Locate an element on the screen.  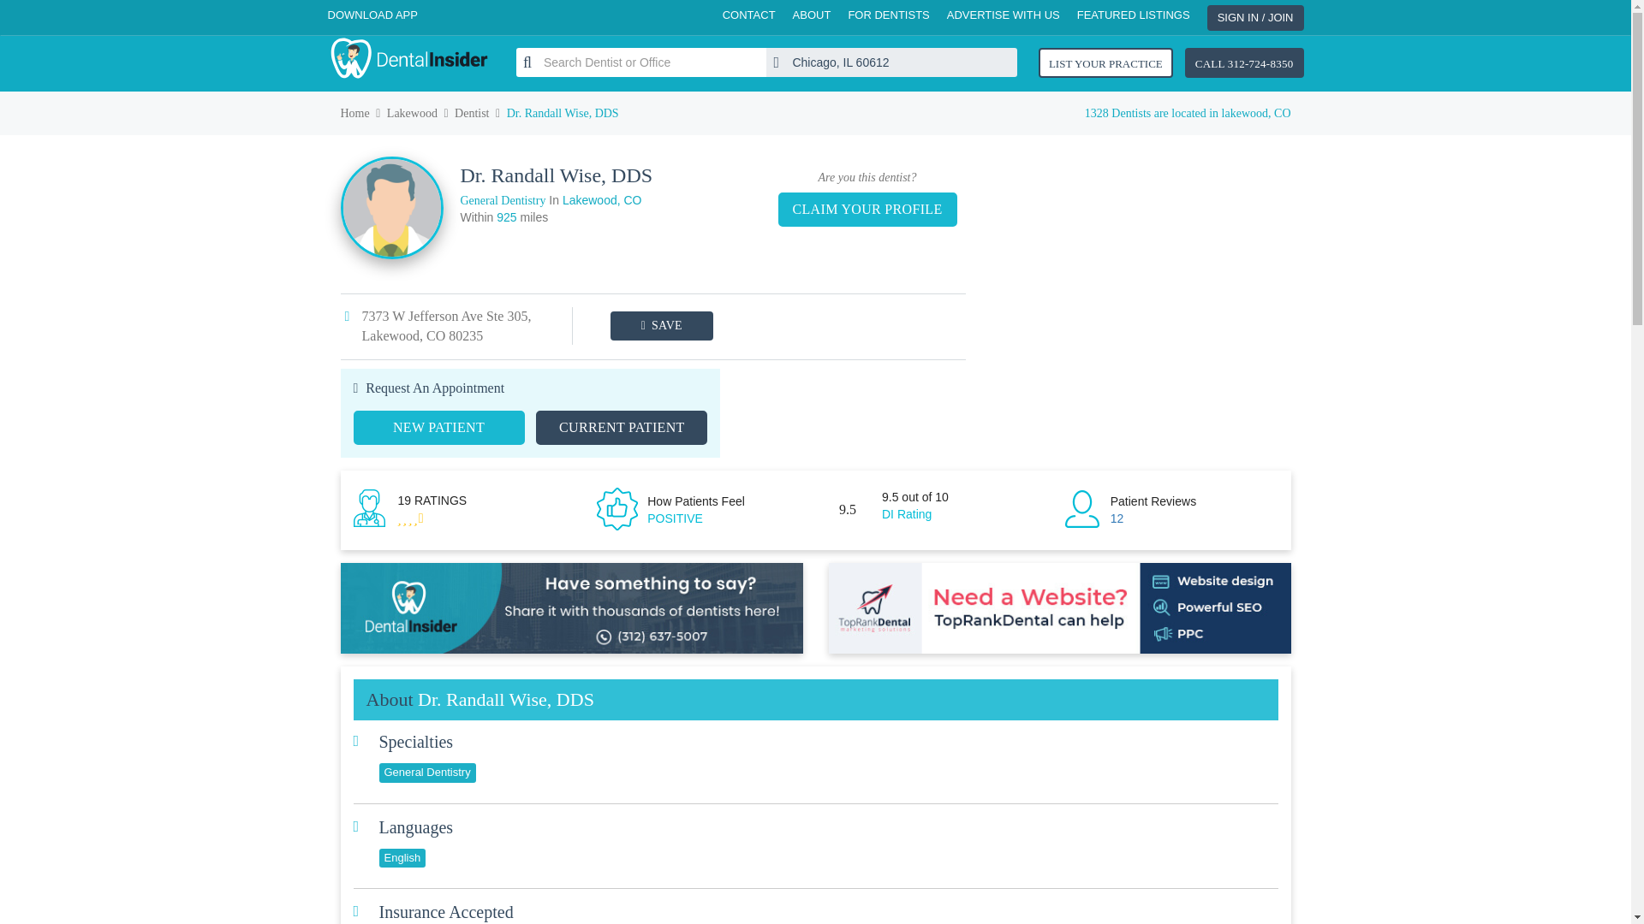
Chicago, IL 60612 is located at coordinates (891, 62).